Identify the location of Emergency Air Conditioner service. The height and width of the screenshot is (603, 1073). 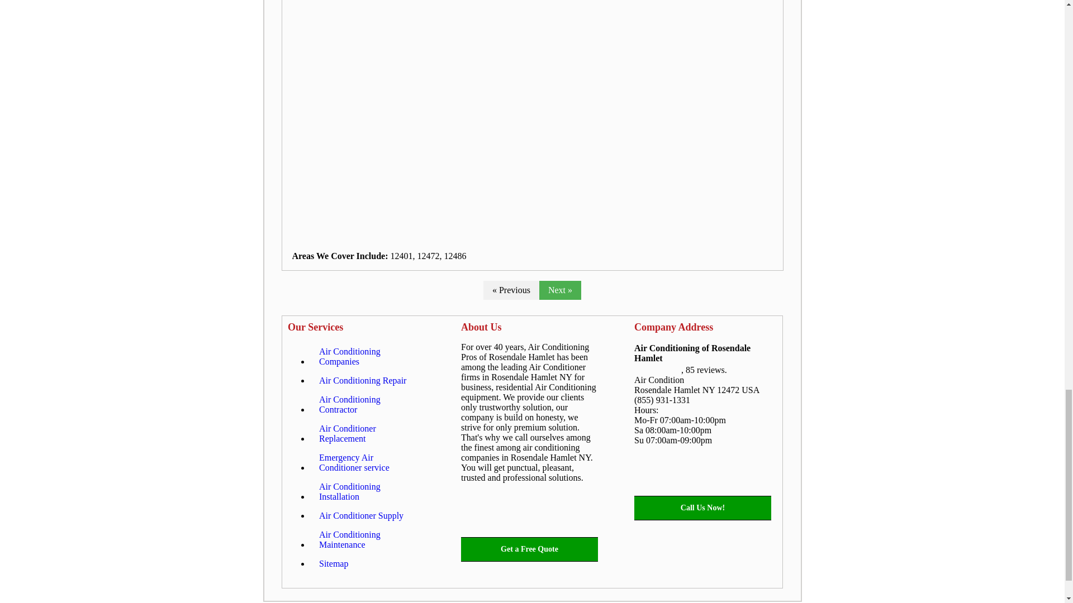
(367, 463).